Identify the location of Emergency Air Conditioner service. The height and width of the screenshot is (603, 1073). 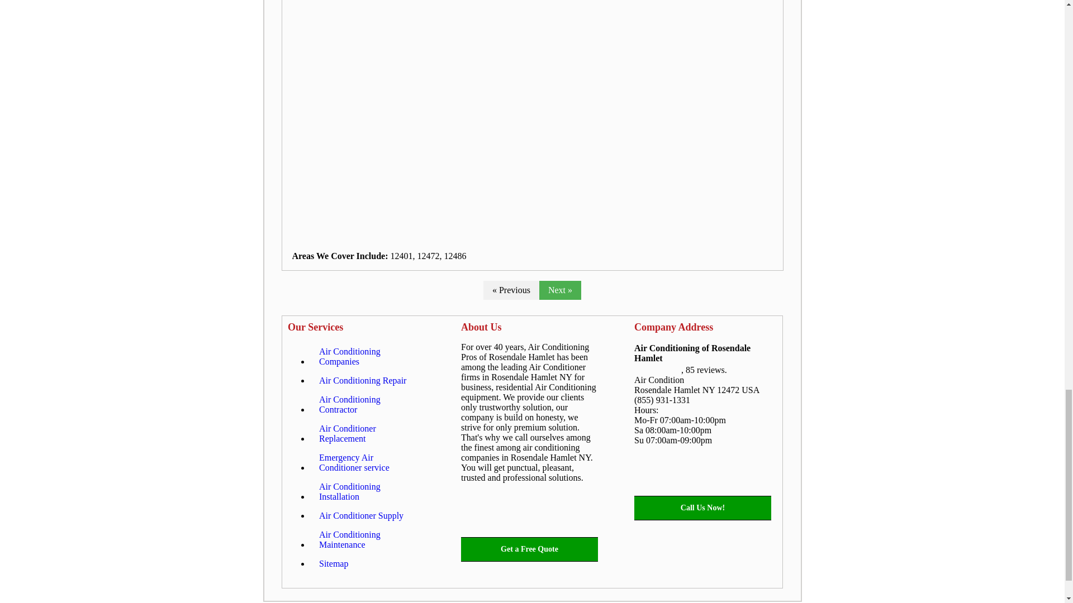
(367, 463).